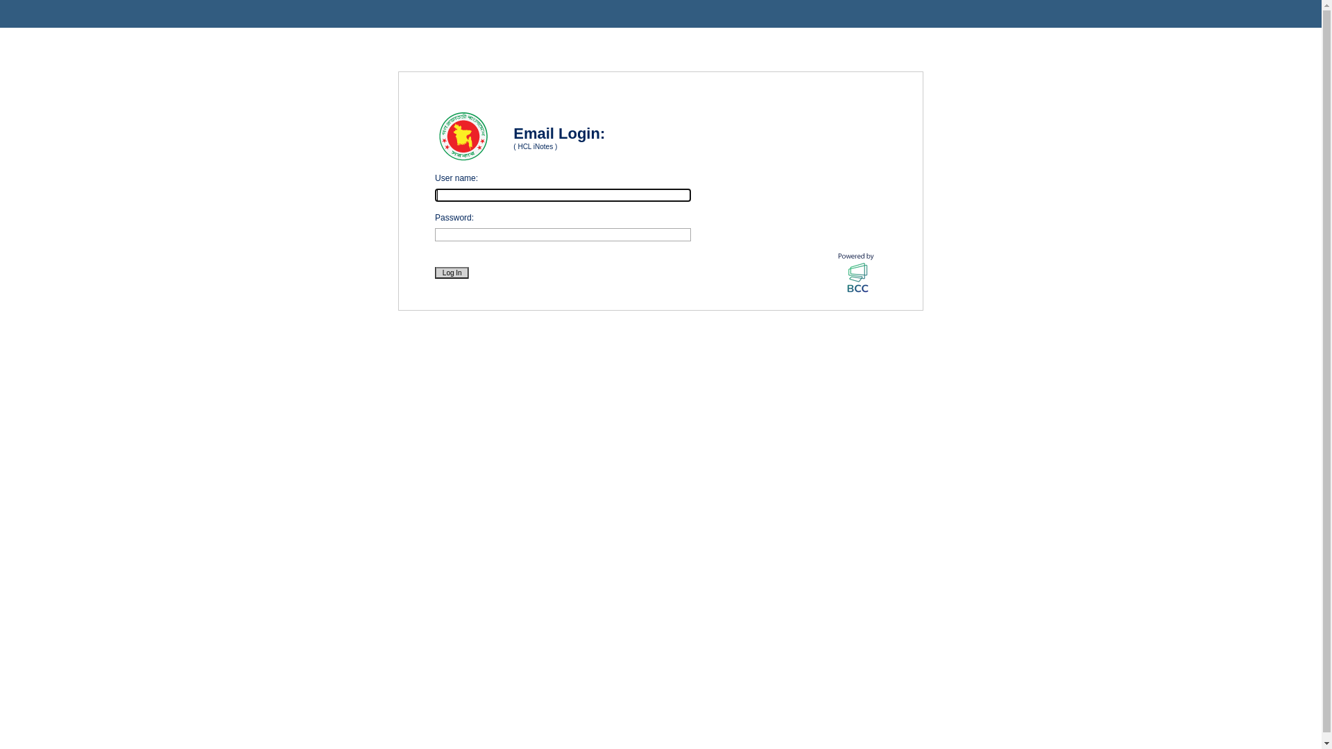  Describe the element at coordinates (452, 273) in the screenshot. I see ` Log In ` at that location.